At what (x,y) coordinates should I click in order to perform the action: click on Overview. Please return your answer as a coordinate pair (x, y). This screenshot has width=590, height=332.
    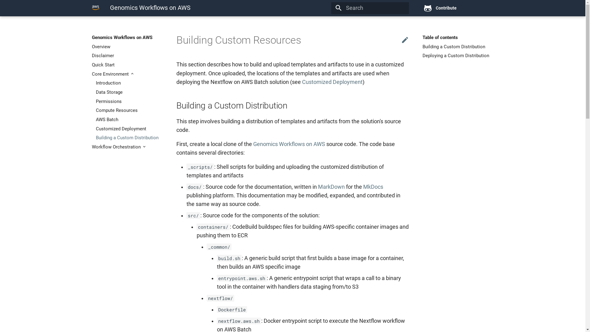
    Looking at the image, I should click on (127, 47).